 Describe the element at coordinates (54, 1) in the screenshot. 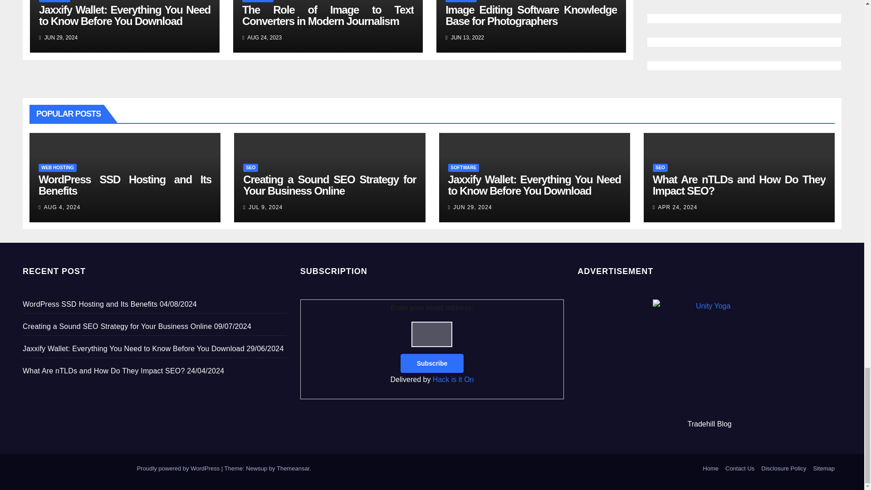

I see `SOFTWARE` at that location.